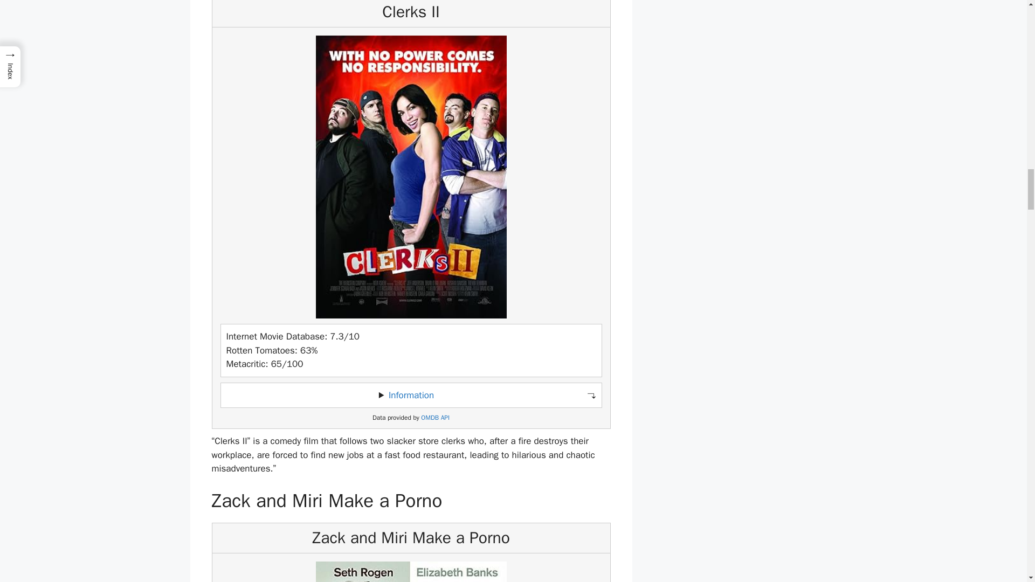  I want to click on OMDB API, so click(435, 418).